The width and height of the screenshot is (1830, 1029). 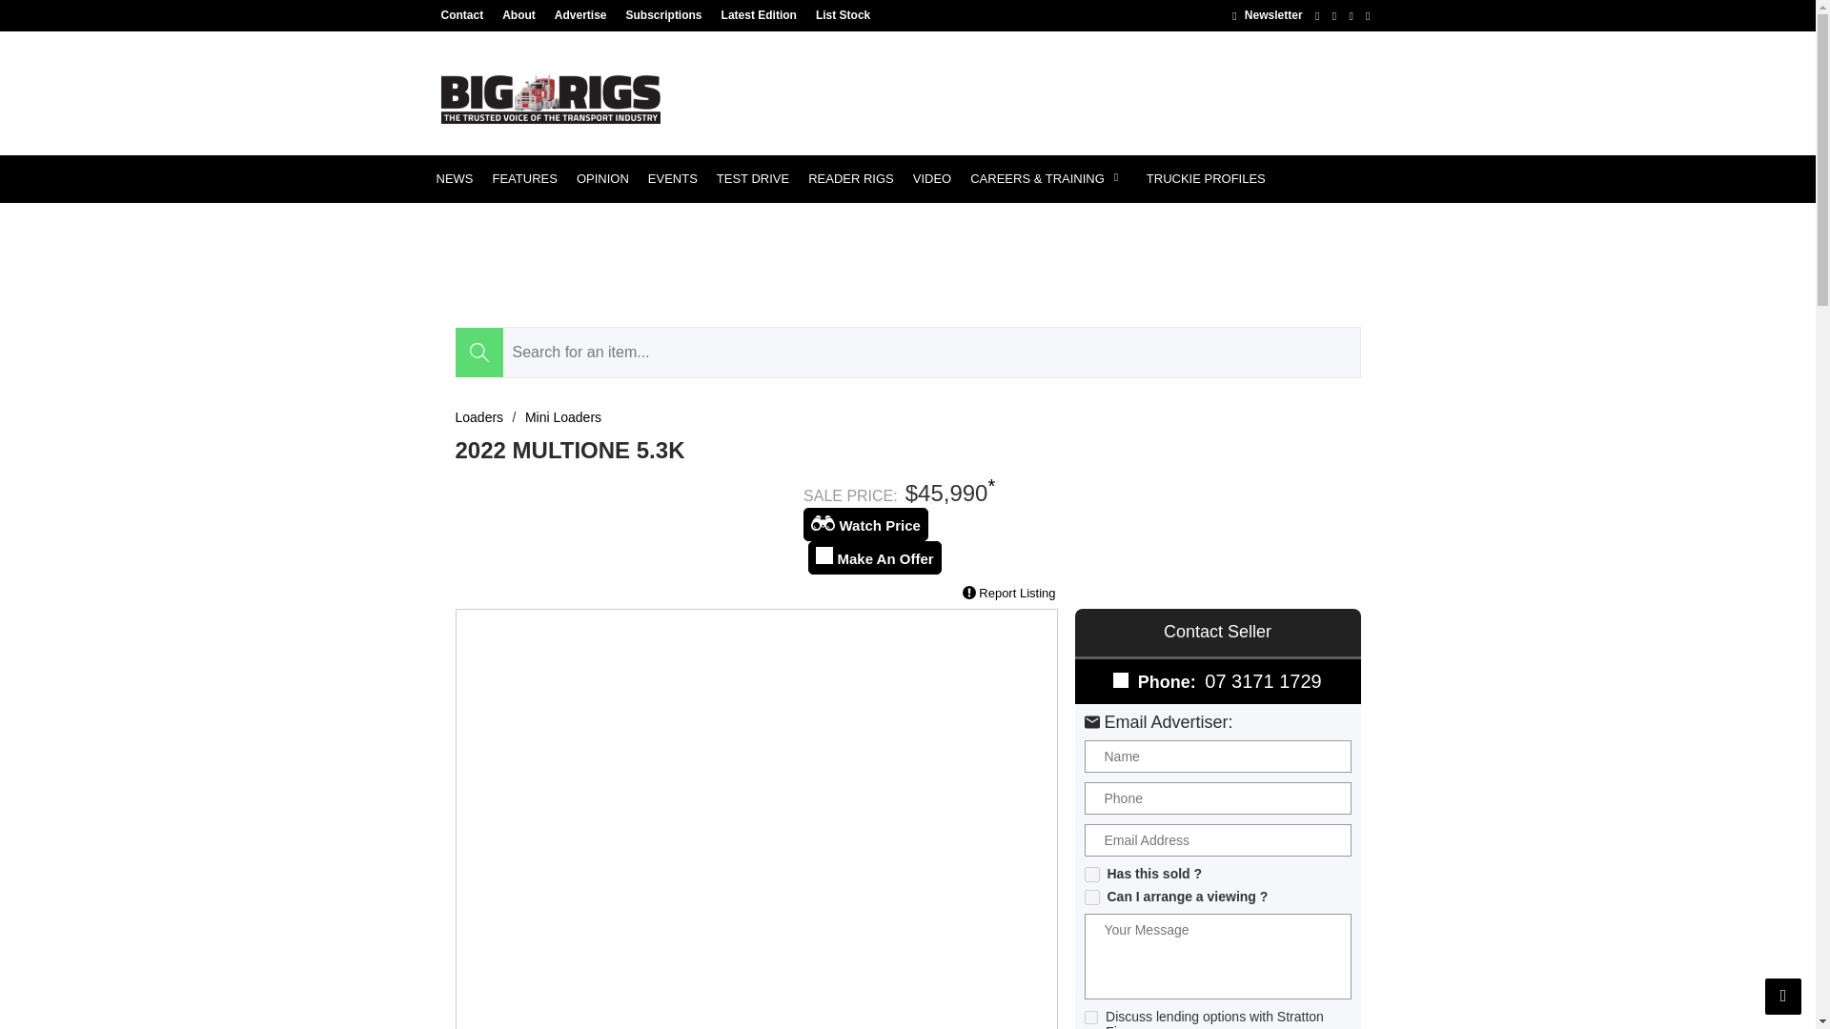 I want to click on List Stock, so click(x=839, y=14).